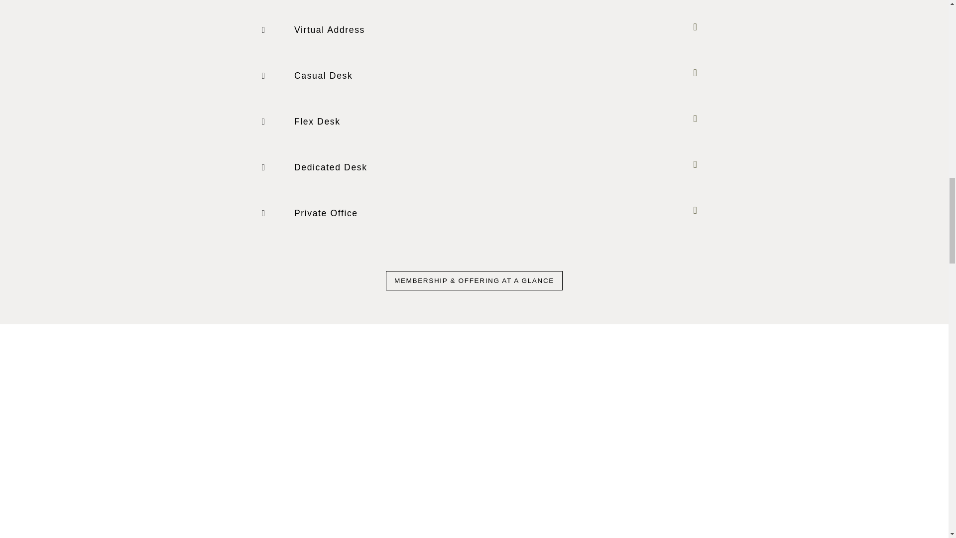  What do you see at coordinates (299, 76) in the screenshot?
I see `Casual Desk` at bounding box center [299, 76].